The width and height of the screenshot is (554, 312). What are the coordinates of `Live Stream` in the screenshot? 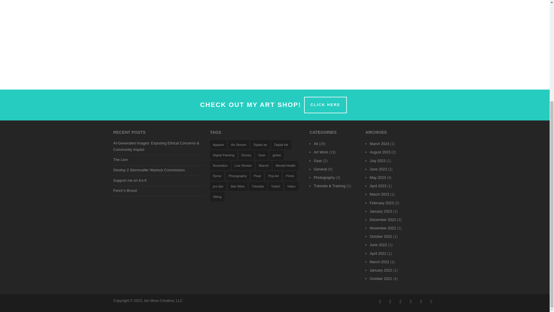 It's located at (243, 165).